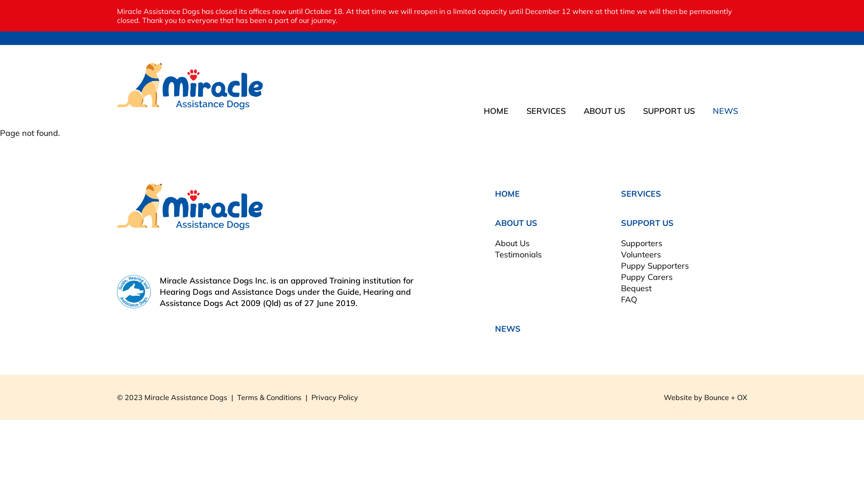 The height and width of the screenshot is (486, 864). I want to click on SERVICES, so click(641, 193).